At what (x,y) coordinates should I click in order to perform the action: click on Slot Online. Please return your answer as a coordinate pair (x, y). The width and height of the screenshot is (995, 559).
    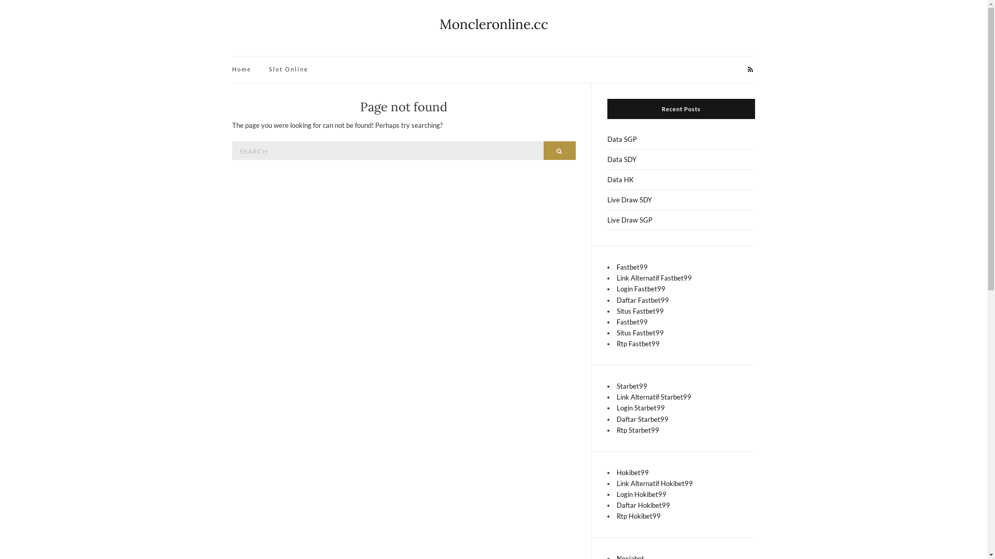
    Looking at the image, I should click on (288, 69).